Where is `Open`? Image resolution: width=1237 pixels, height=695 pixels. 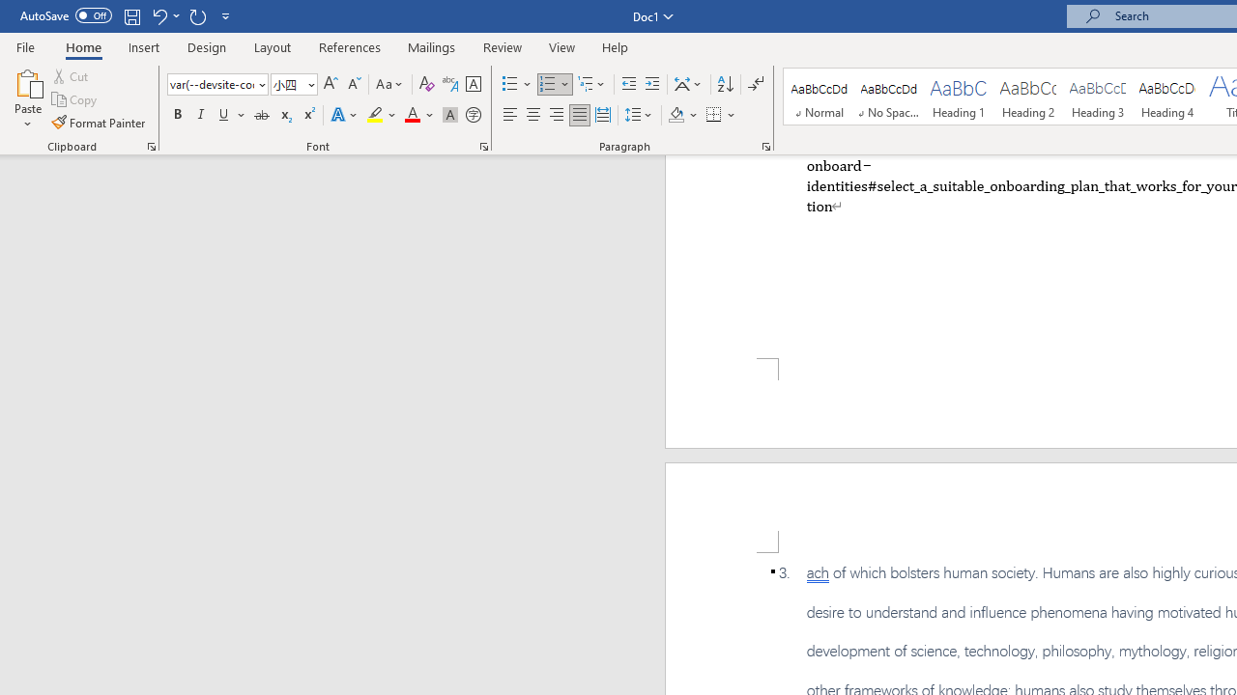 Open is located at coordinates (309, 84).